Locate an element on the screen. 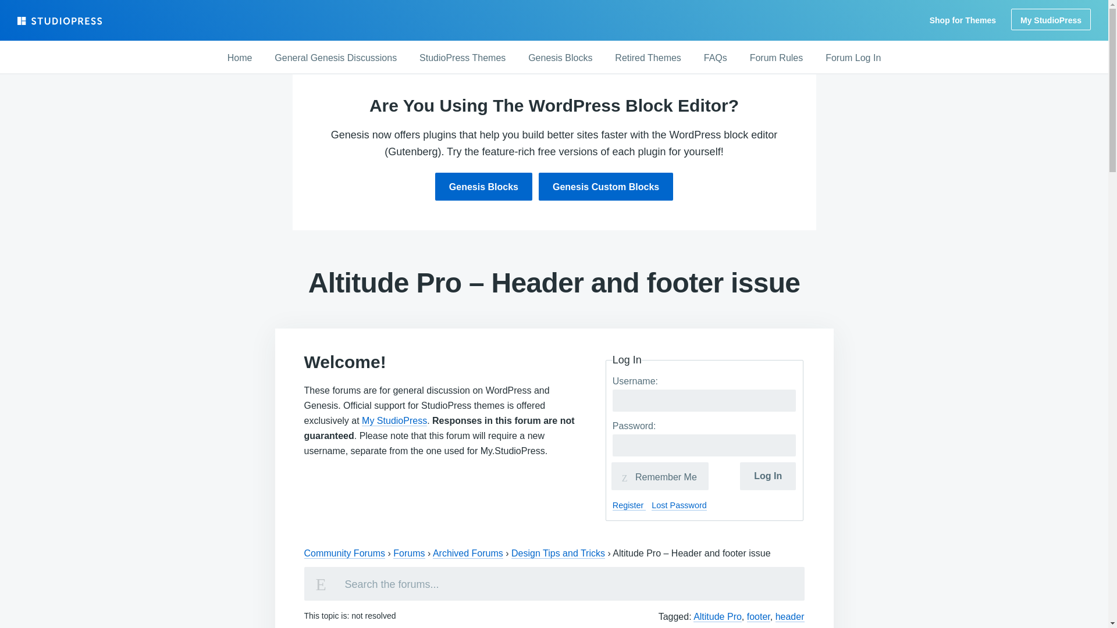 The width and height of the screenshot is (1117, 628). StudioPress Themes is located at coordinates (462, 58).